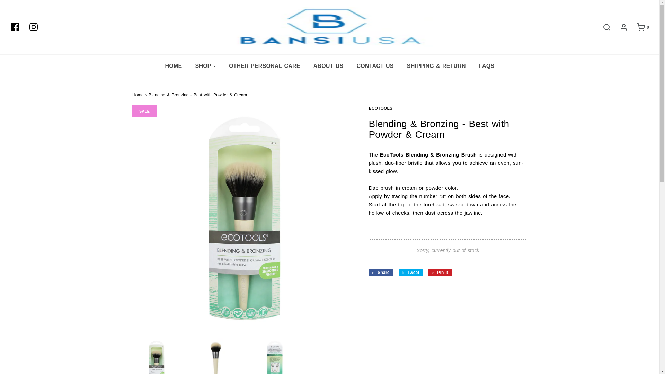  Describe the element at coordinates (603, 27) in the screenshot. I see `Search` at that location.